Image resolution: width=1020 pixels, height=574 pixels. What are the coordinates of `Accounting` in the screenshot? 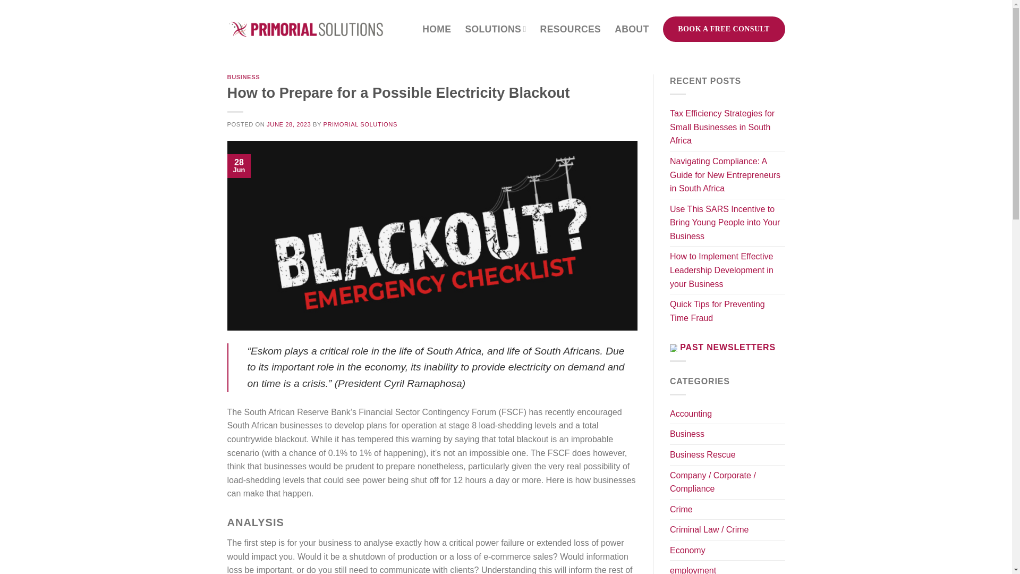 It's located at (691, 414).